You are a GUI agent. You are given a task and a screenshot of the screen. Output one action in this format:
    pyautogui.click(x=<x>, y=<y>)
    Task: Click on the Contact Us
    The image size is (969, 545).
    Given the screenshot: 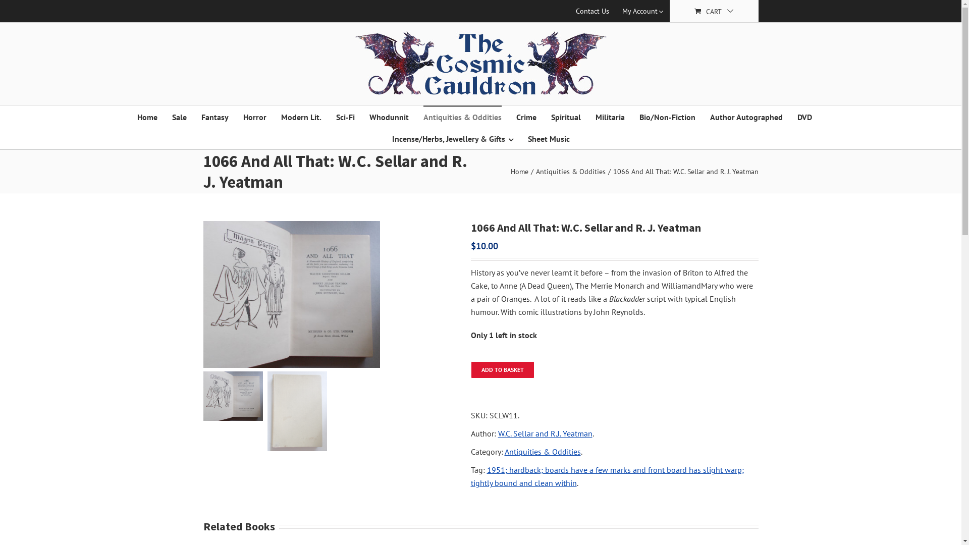 What is the action you would take?
    pyautogui.click(x=593, y=11)
    